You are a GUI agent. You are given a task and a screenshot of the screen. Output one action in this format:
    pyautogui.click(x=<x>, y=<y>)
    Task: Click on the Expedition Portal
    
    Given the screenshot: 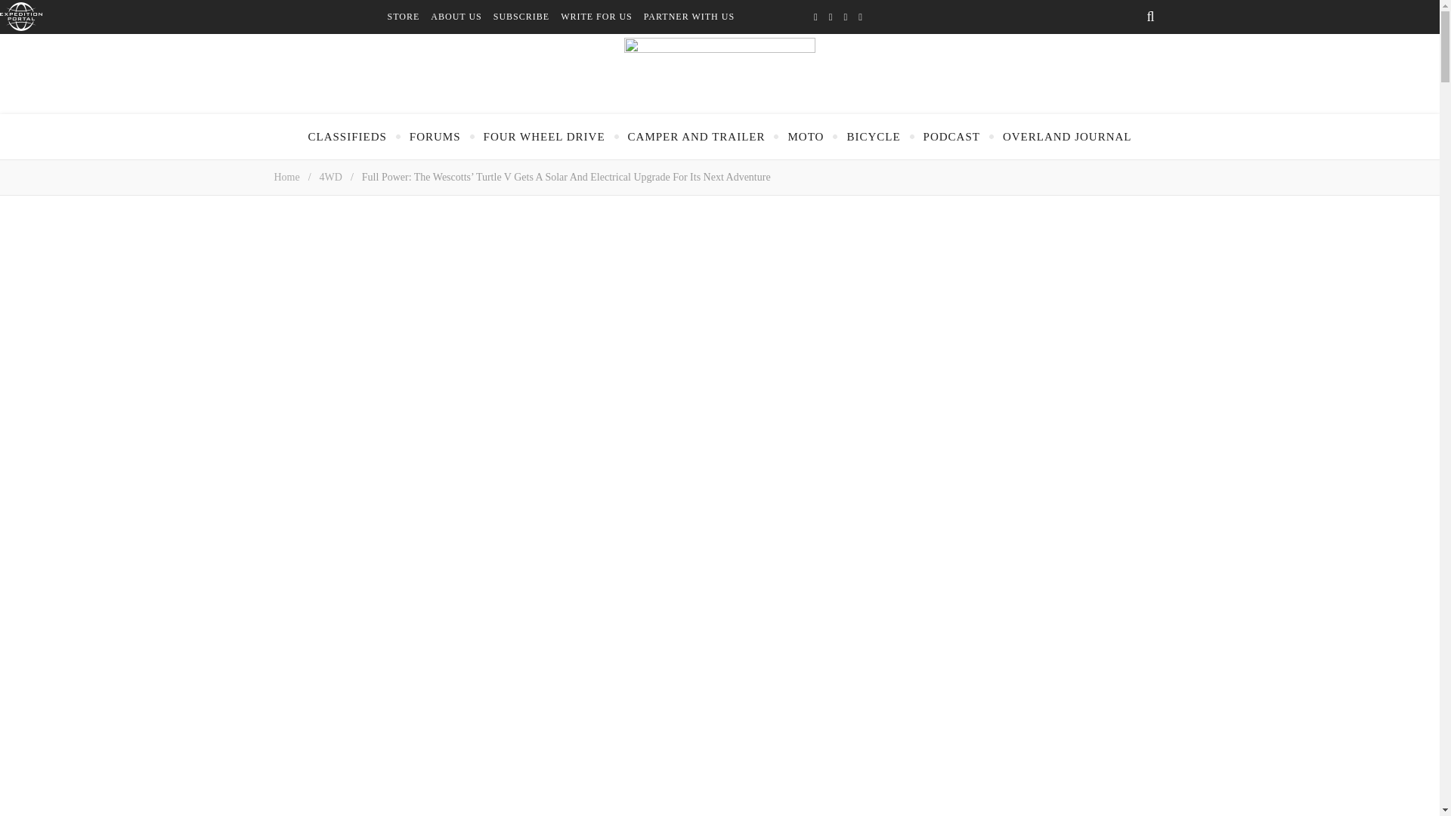 What is the action you would take?
    pyautogui.click(x=21, y=17)
    